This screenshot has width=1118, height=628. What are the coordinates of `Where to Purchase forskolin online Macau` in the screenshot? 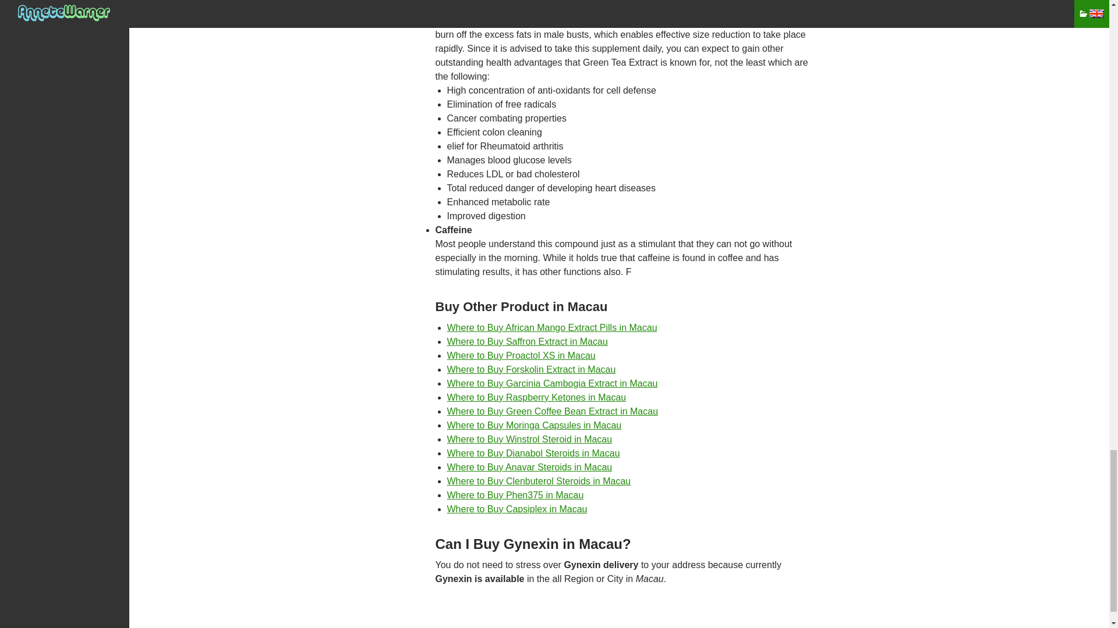 It's located at (531, 369).